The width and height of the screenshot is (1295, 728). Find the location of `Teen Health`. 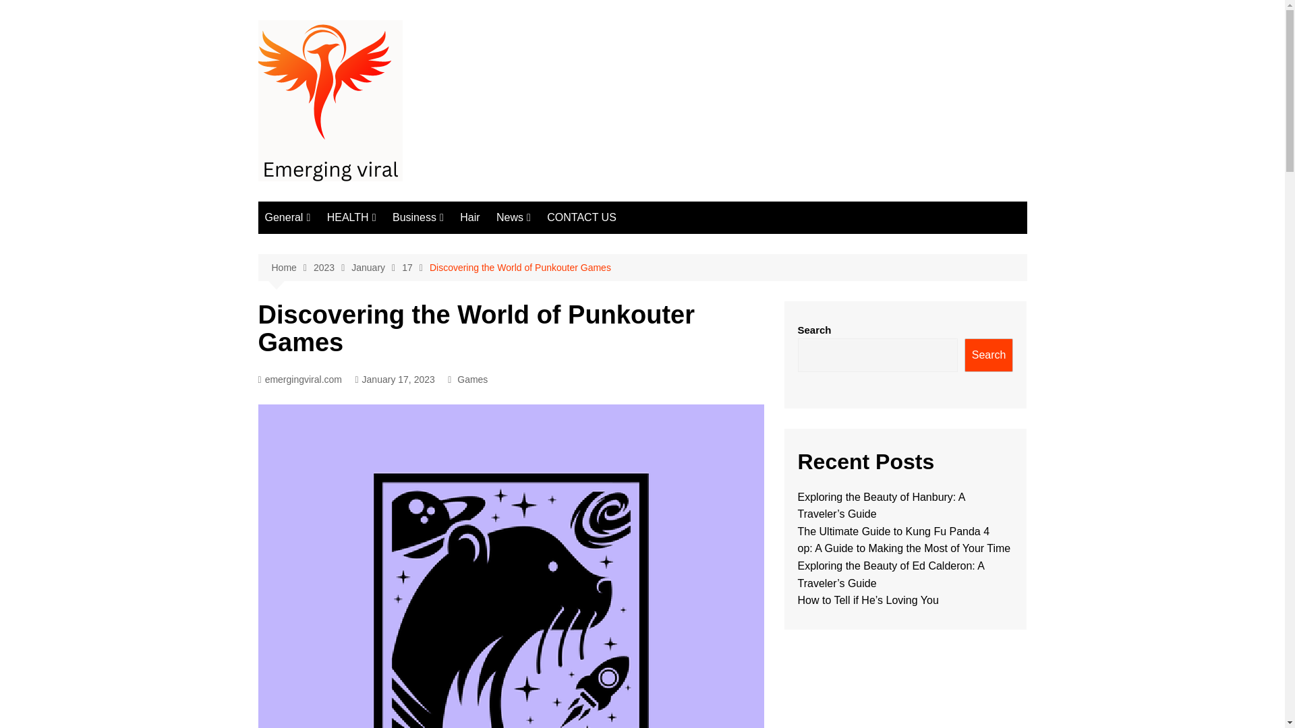

Teen Health is located at coordinates (394, 378).